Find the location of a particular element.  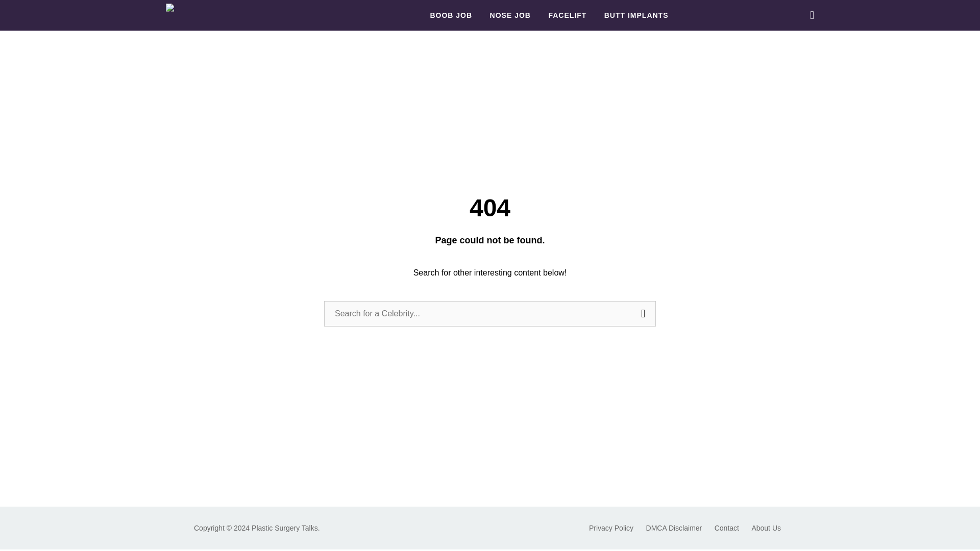

BUTT IMPLANTS is located at coordinates (636, 15).